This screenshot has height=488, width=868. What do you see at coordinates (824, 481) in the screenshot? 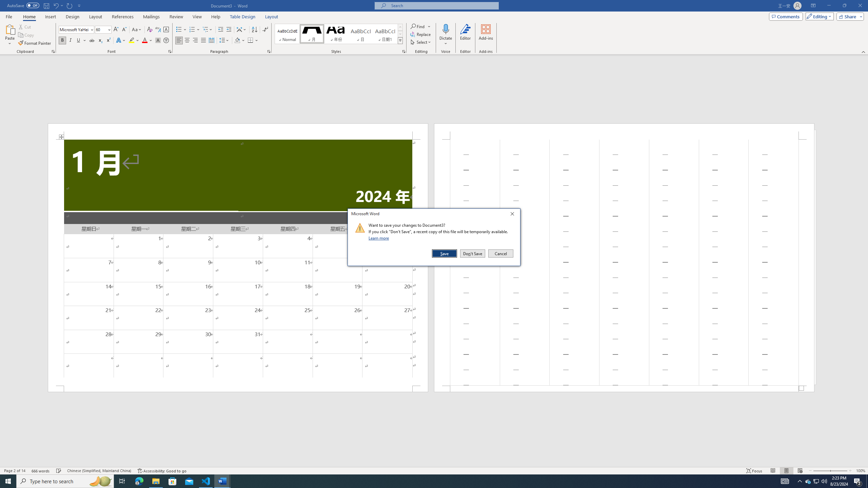
I see `Q2790: 100%` at bounding box center [824, 481].